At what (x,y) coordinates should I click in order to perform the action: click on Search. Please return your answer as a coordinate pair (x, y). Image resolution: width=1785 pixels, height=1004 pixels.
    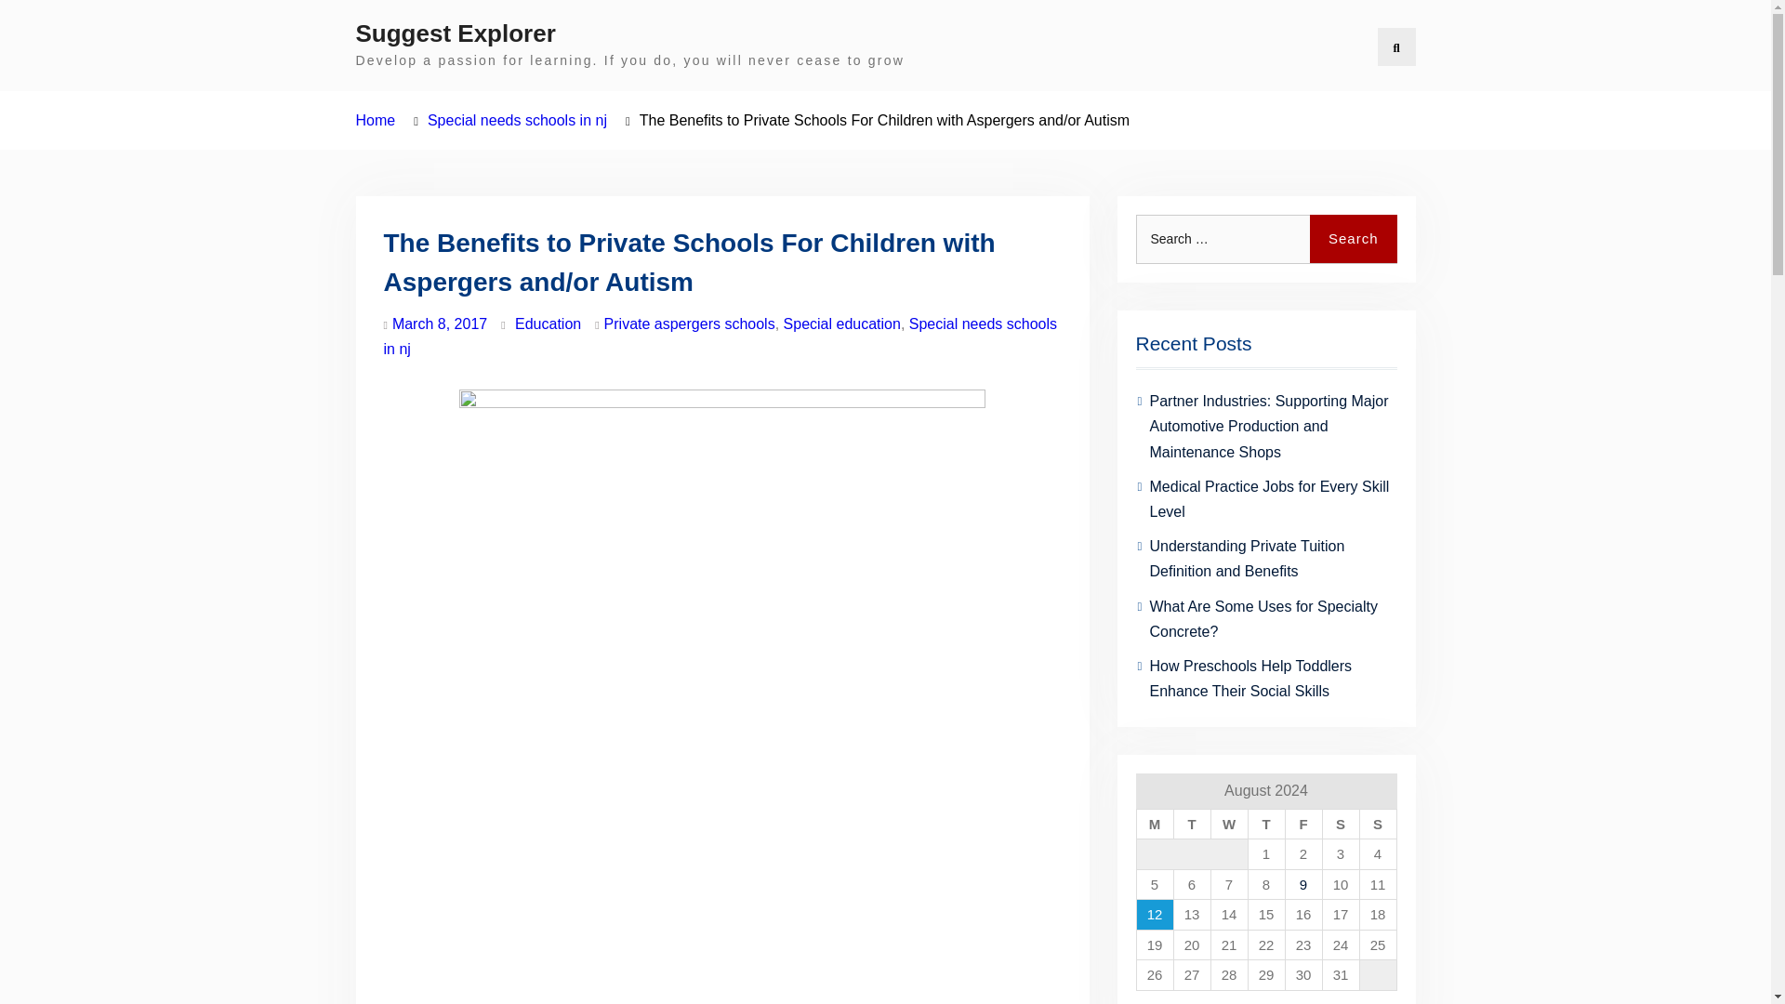
    Looking at the image, I should click on (1354, 240).